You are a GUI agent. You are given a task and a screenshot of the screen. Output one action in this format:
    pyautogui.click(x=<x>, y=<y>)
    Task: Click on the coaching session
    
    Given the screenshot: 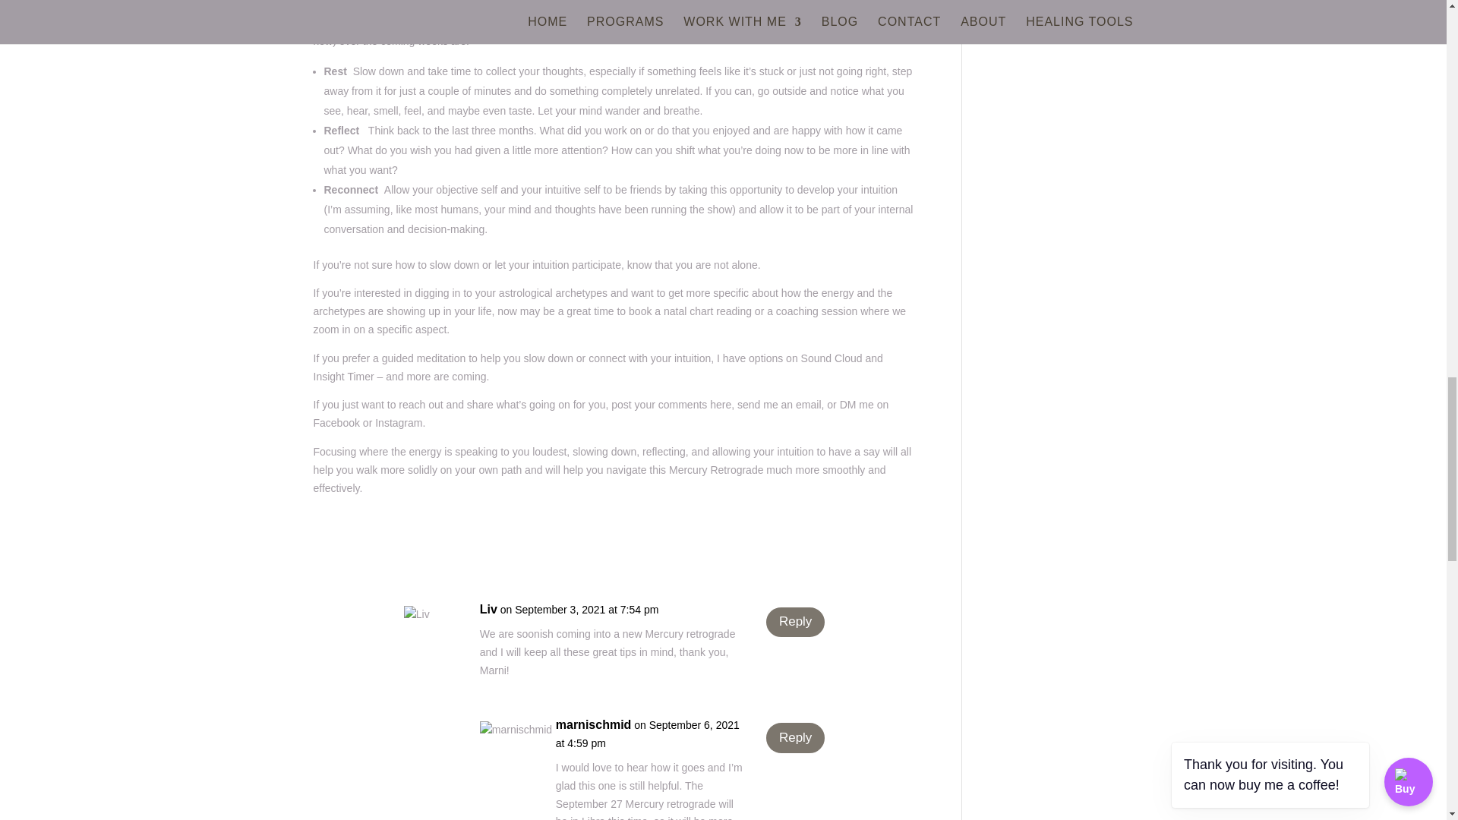 What is the action you would take?
    pyautogui.click(x=816, y=311)
    